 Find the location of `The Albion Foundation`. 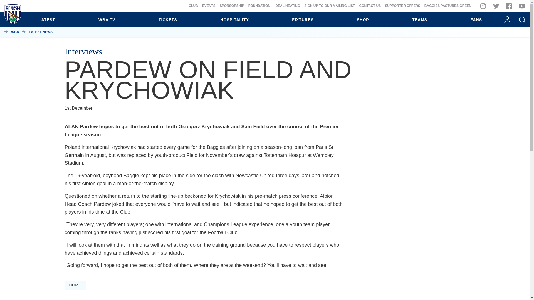

The Albion Foundation is located at coordinates (259, 6).